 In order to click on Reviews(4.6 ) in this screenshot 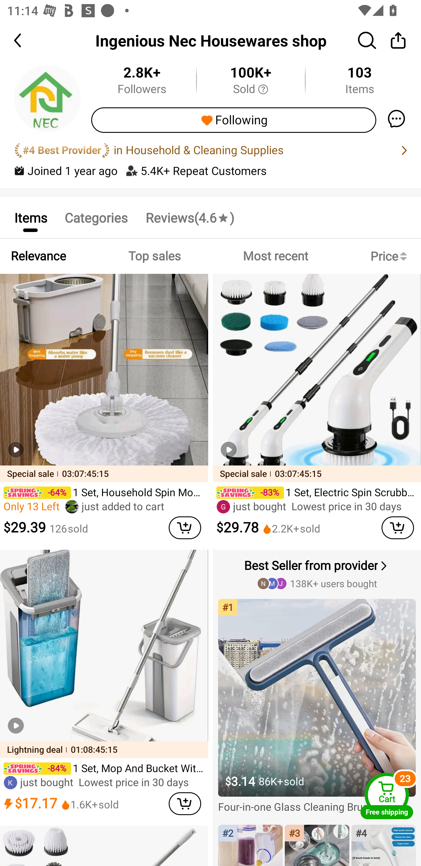, I will do `click(189, 217)`.